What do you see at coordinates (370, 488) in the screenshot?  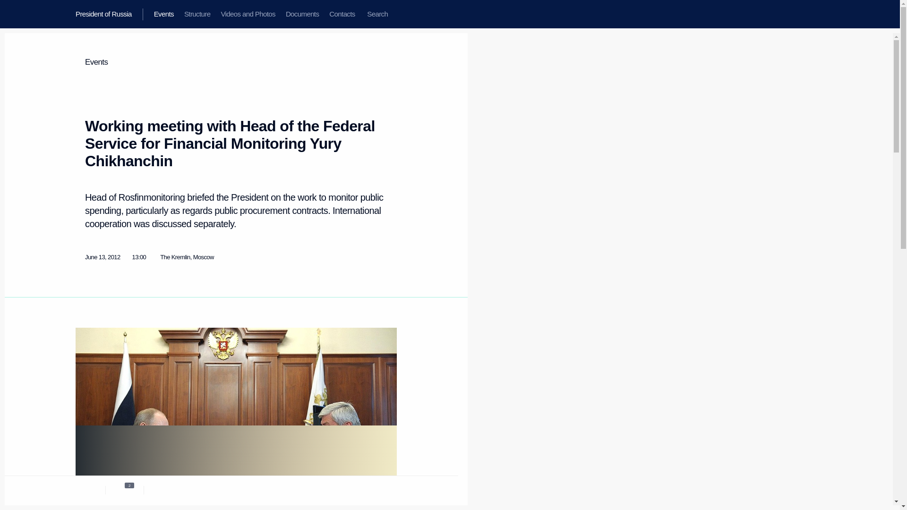 I see `Share` at bounding box center [370, 488].